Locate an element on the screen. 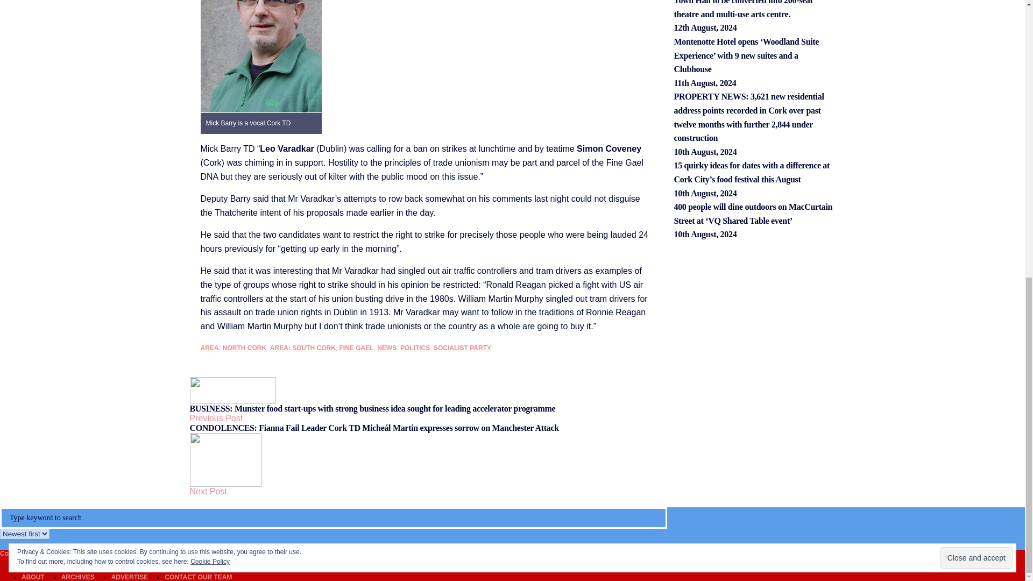 The height and width of the screenshot is (581, 1033). Close and accept is located at coordinates (976, 27).